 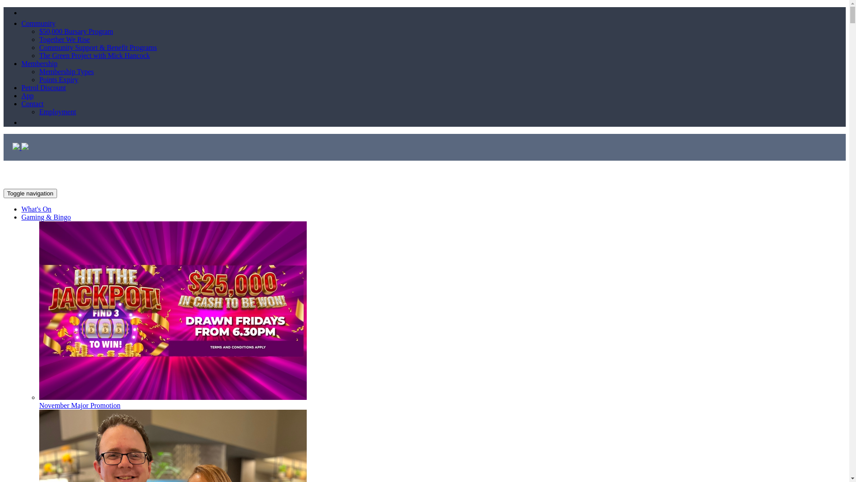 I want to click on Together We Rise, so click(x=65, y=39).